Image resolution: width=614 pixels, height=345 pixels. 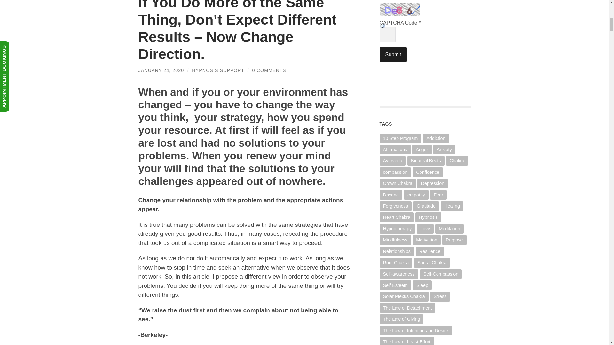 I want to click on CAPTCHA, so click(x=400, y=9).